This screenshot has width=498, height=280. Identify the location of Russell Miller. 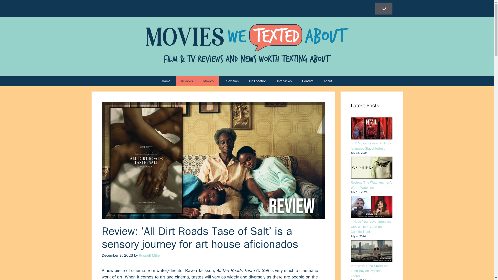
(150, 255).